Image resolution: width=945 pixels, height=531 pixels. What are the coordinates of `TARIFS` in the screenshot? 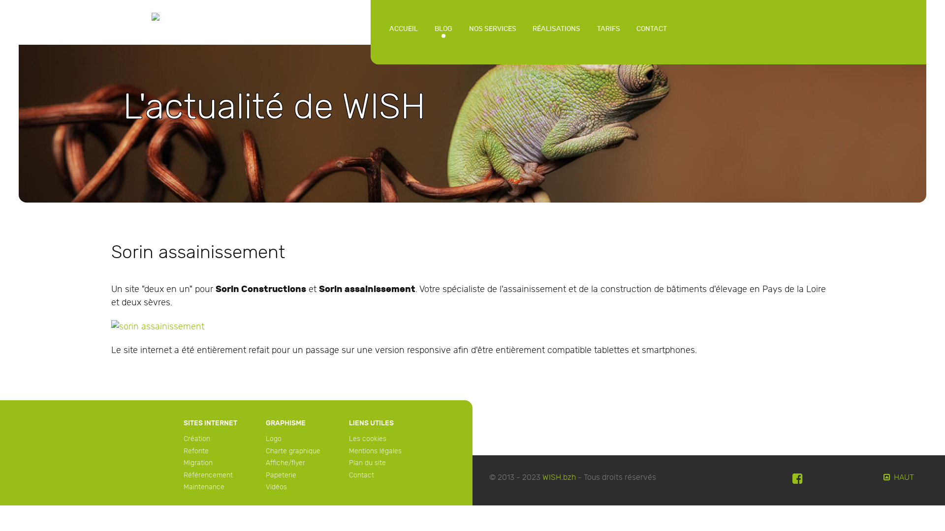 It's located at (608, 29).